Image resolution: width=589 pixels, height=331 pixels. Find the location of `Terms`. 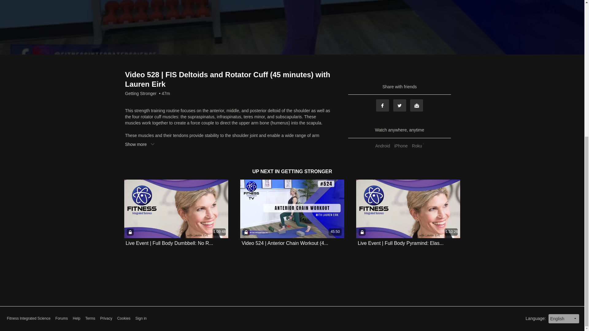

Terms is located at coordinates (90, 318).